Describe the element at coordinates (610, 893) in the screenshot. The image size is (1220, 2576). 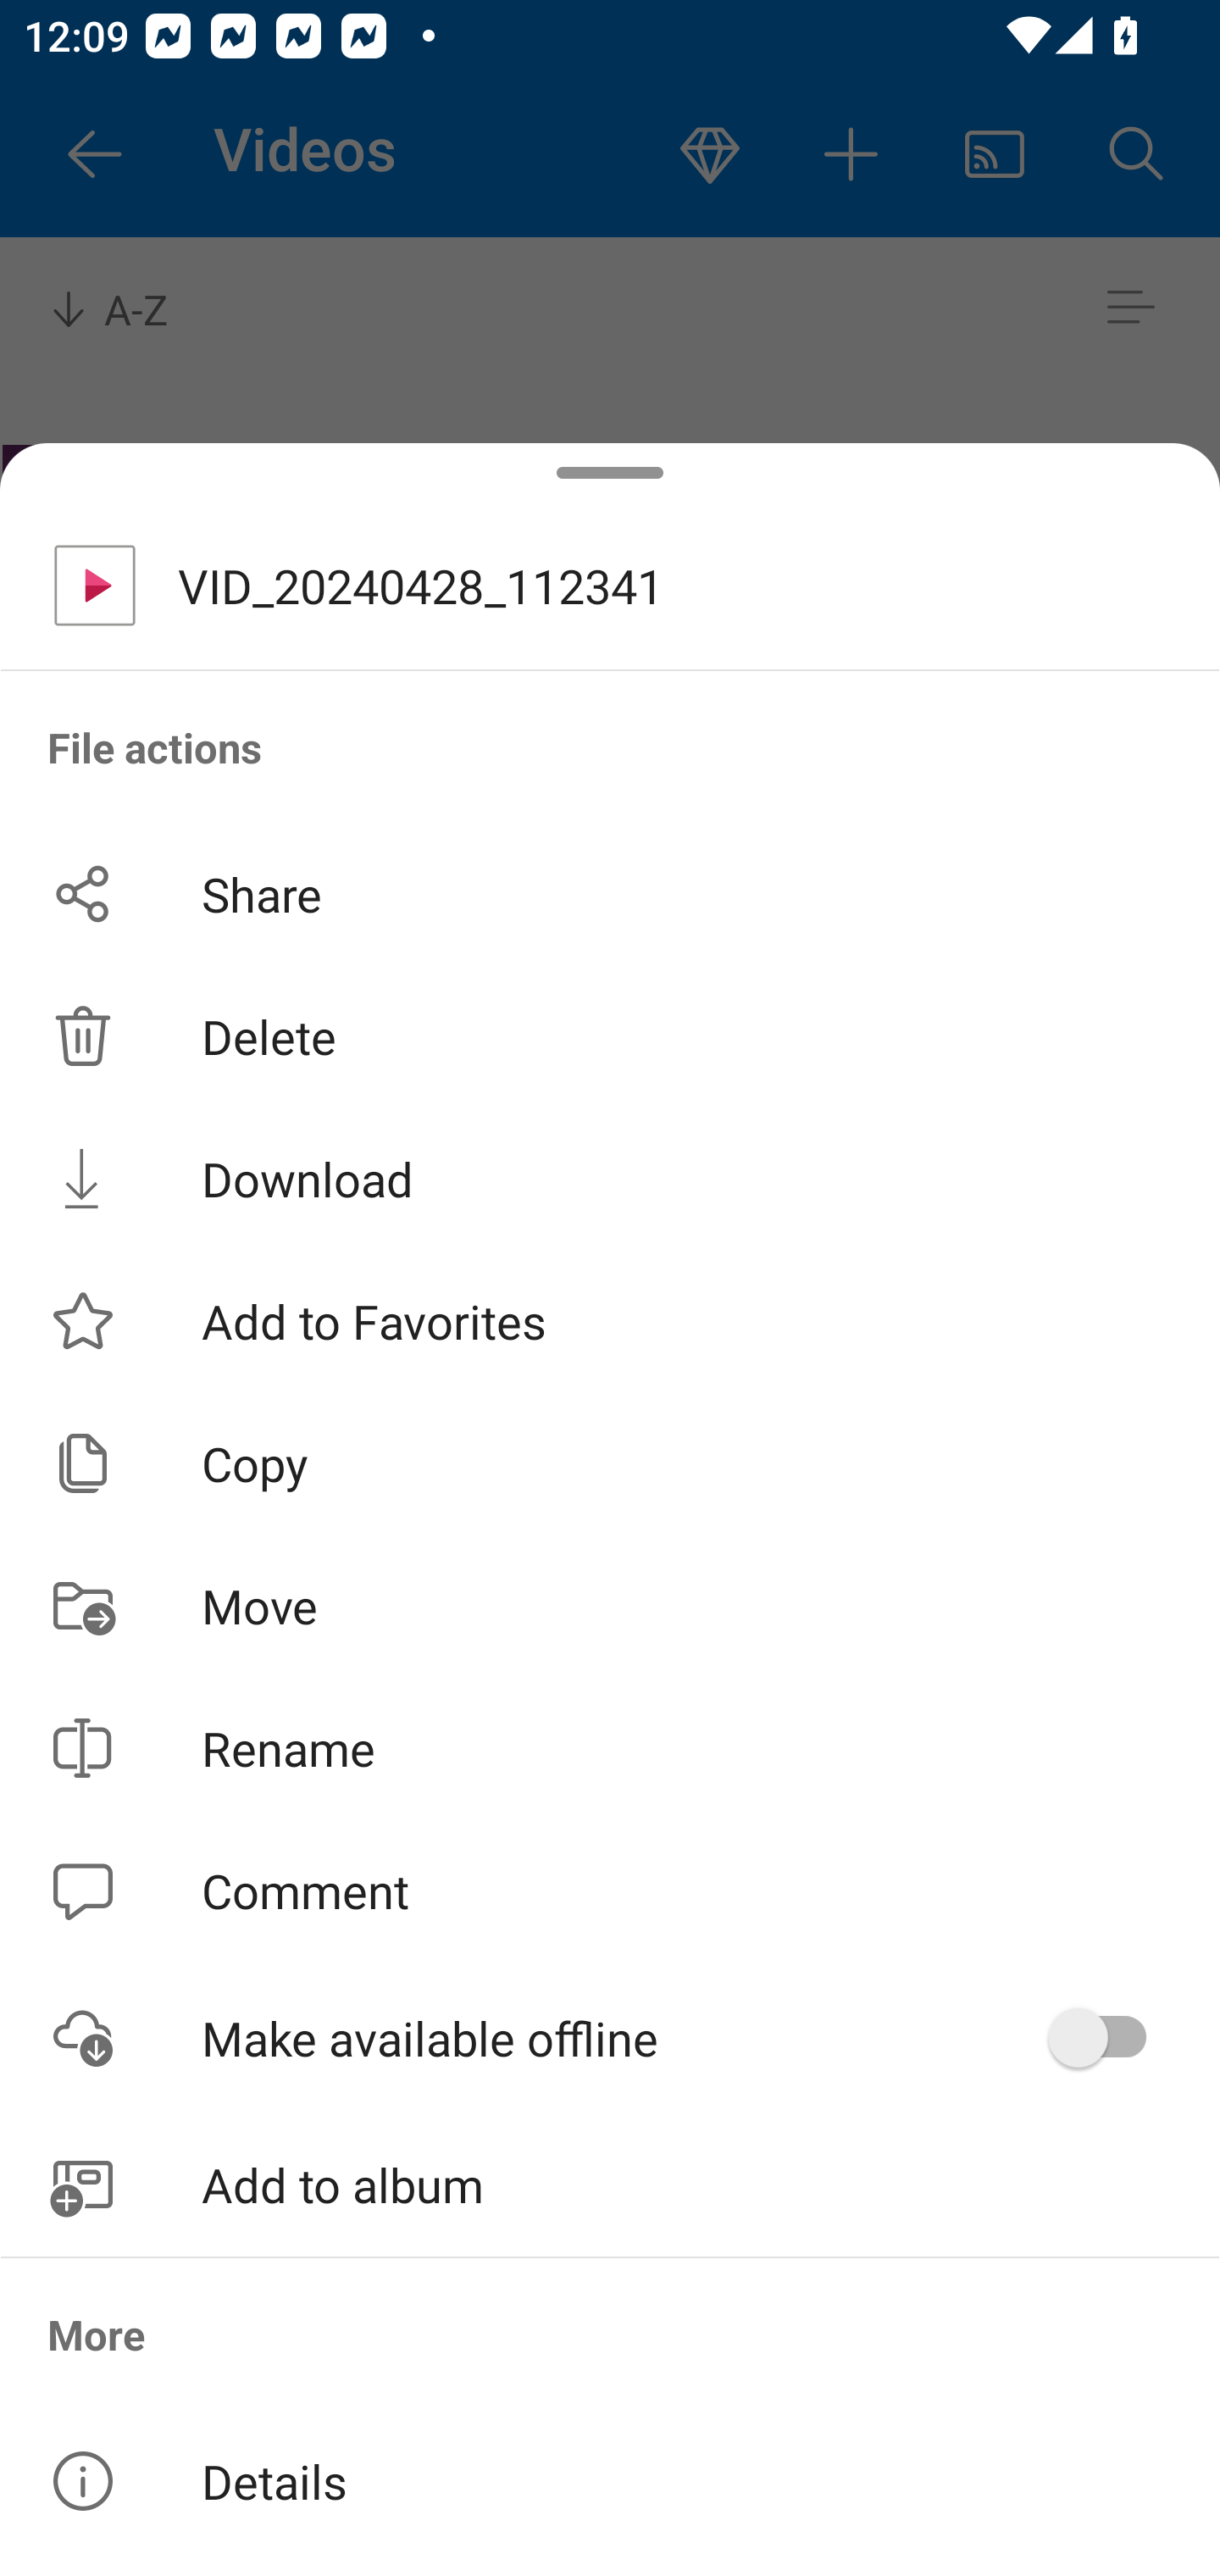
I see `Share button Share` at that location.